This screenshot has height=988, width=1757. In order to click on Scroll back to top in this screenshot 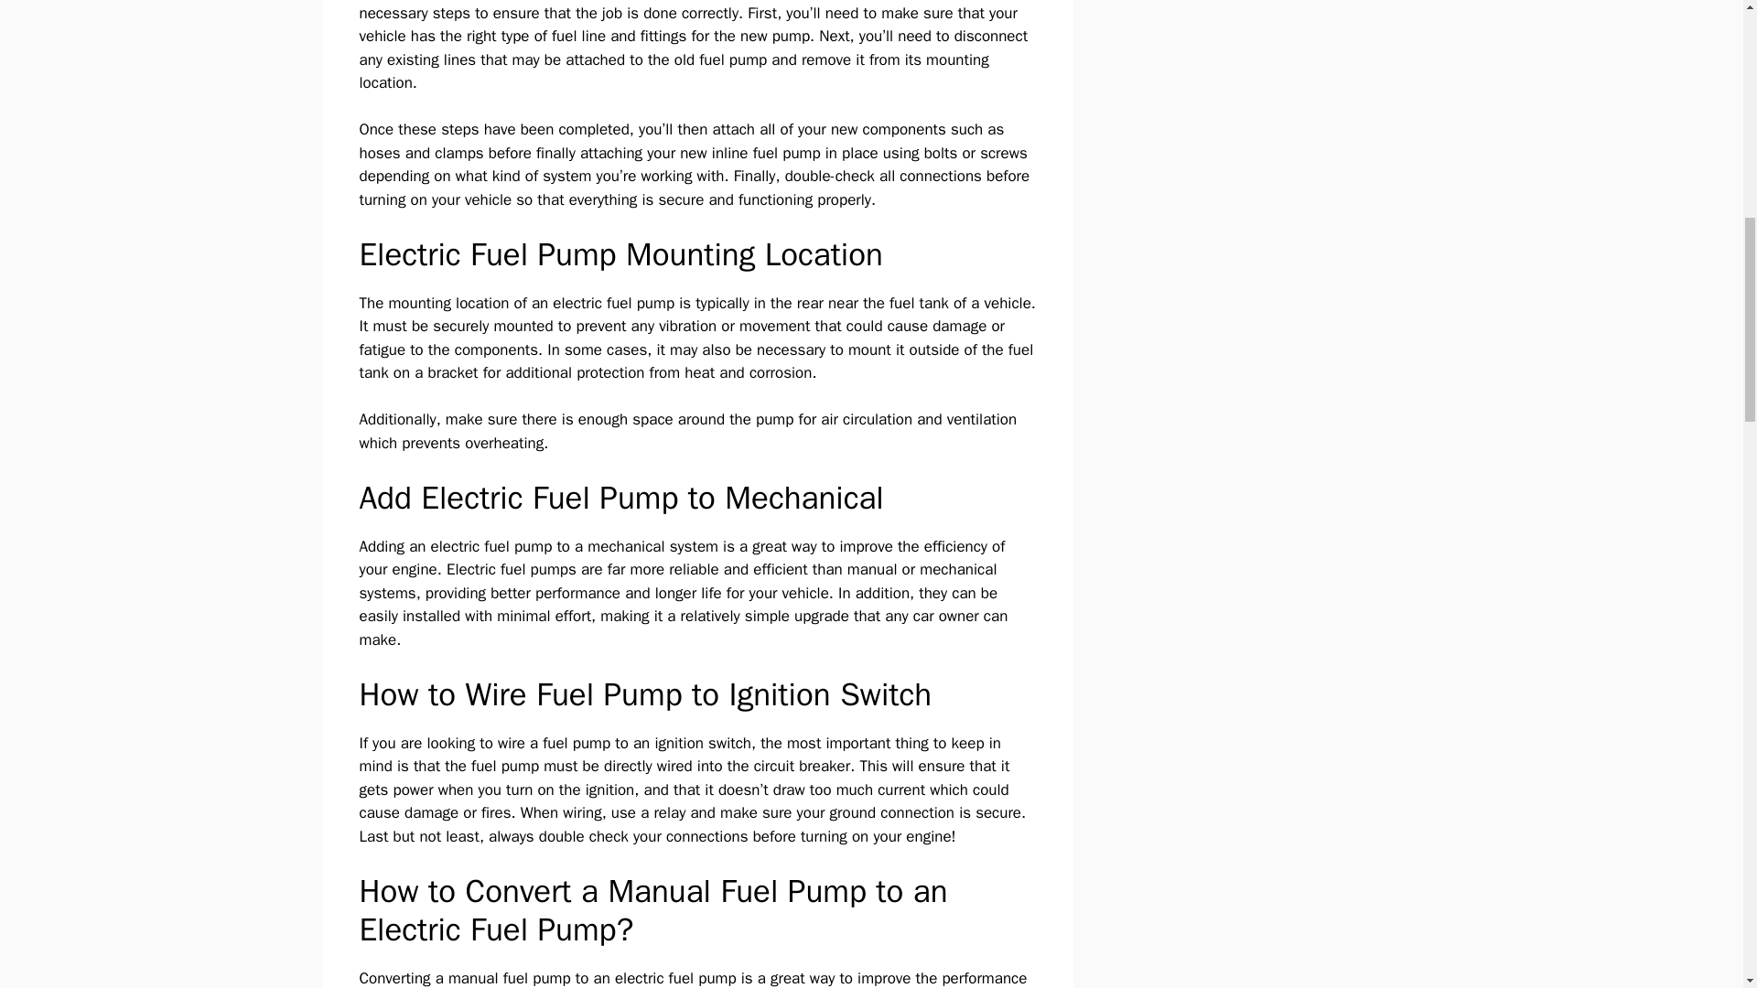, I will do `click(1698, 868)`.